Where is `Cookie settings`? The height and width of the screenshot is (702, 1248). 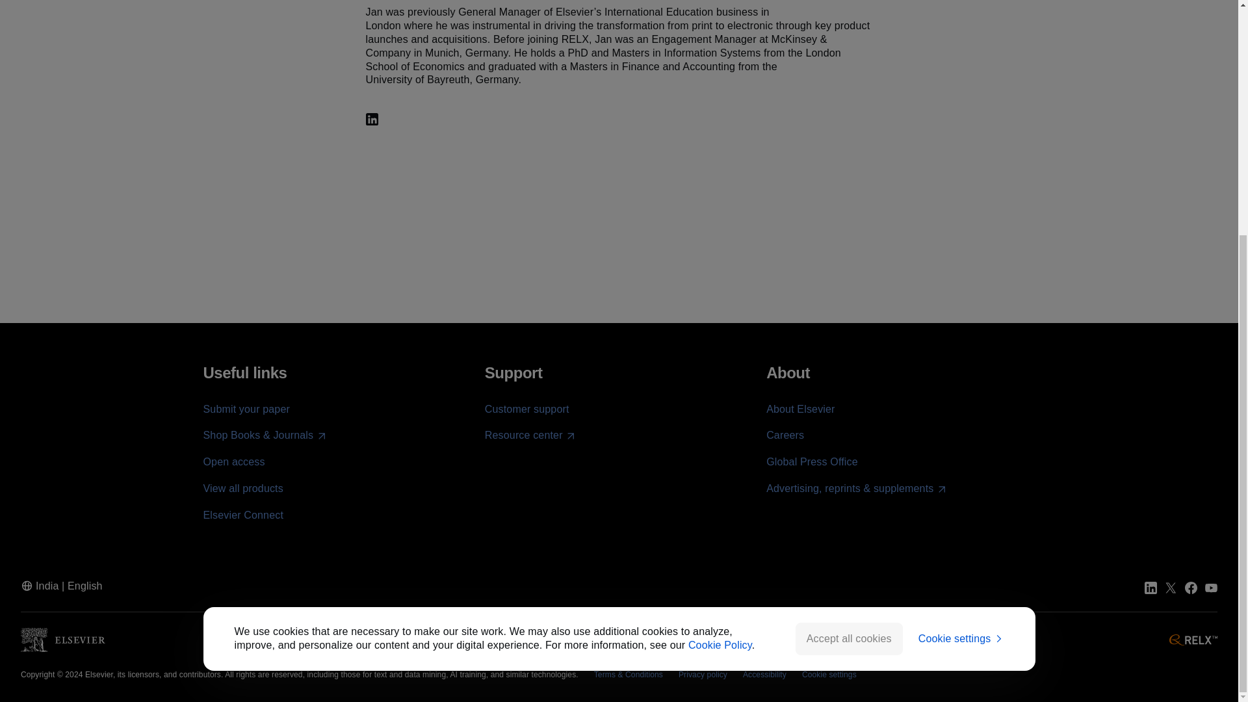
Cookie settings is located at coordinates (961, 292).